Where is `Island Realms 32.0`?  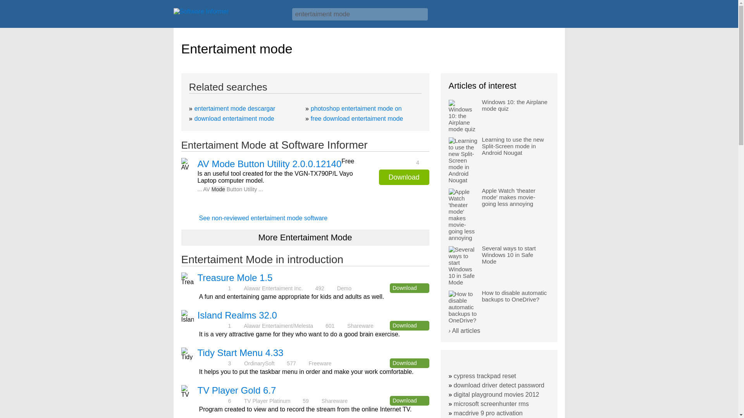 Island Realms 32.0 is located at coordinates (237, 315).